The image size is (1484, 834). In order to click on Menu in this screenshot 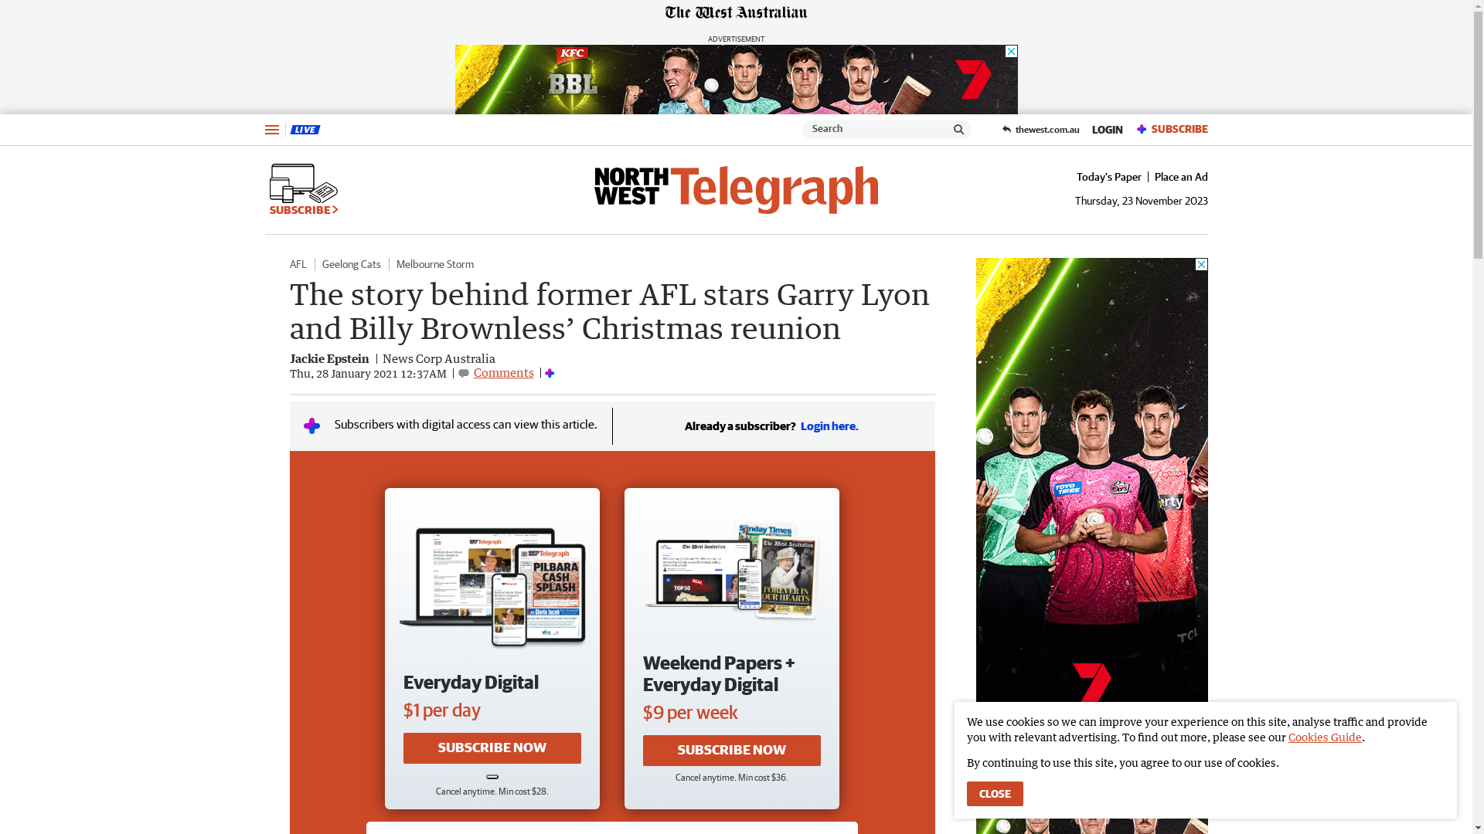, I will do `click(271, 130)`.